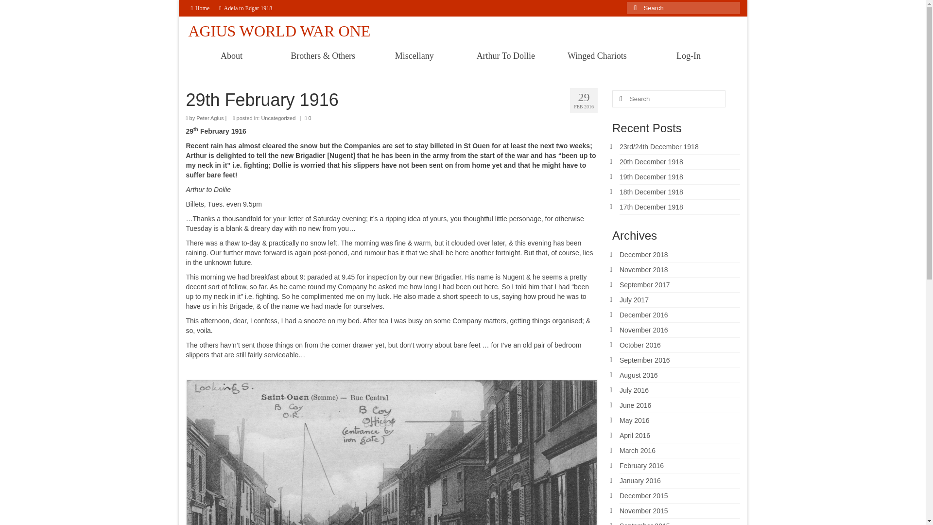  What do you see at coordinates (414, 55) in the screenshot?
I see `Miscellany` at bounding box center [414, 55].